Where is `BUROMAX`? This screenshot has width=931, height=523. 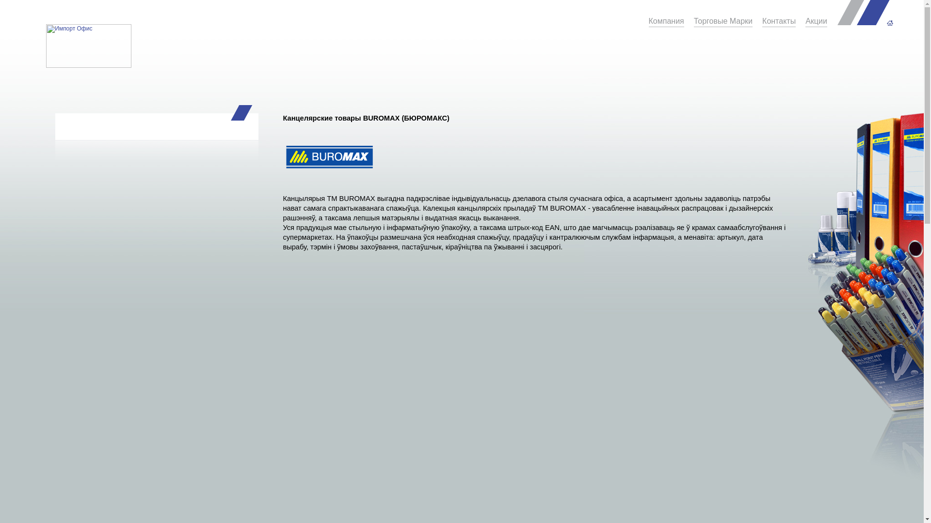
BUROMAX is located at coordinates (329, 159).